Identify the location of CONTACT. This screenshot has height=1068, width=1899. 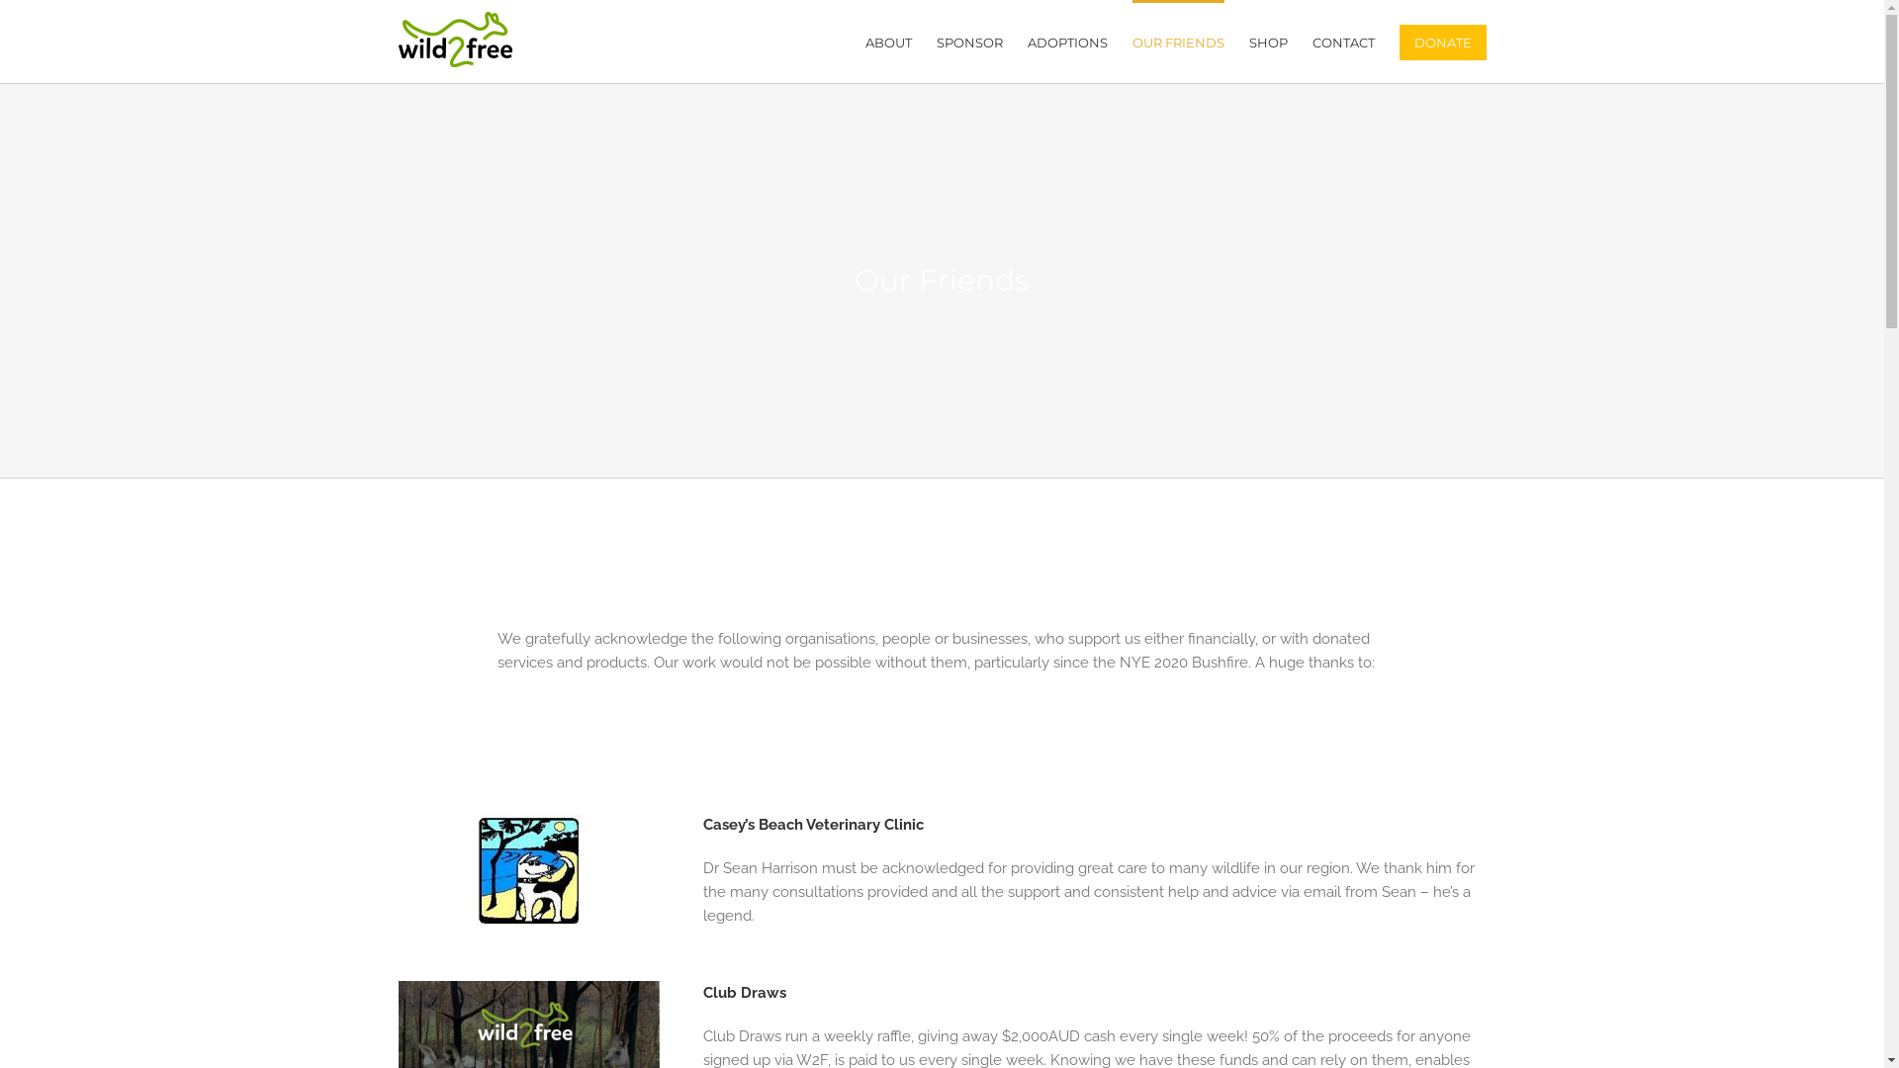
(1343, 42).